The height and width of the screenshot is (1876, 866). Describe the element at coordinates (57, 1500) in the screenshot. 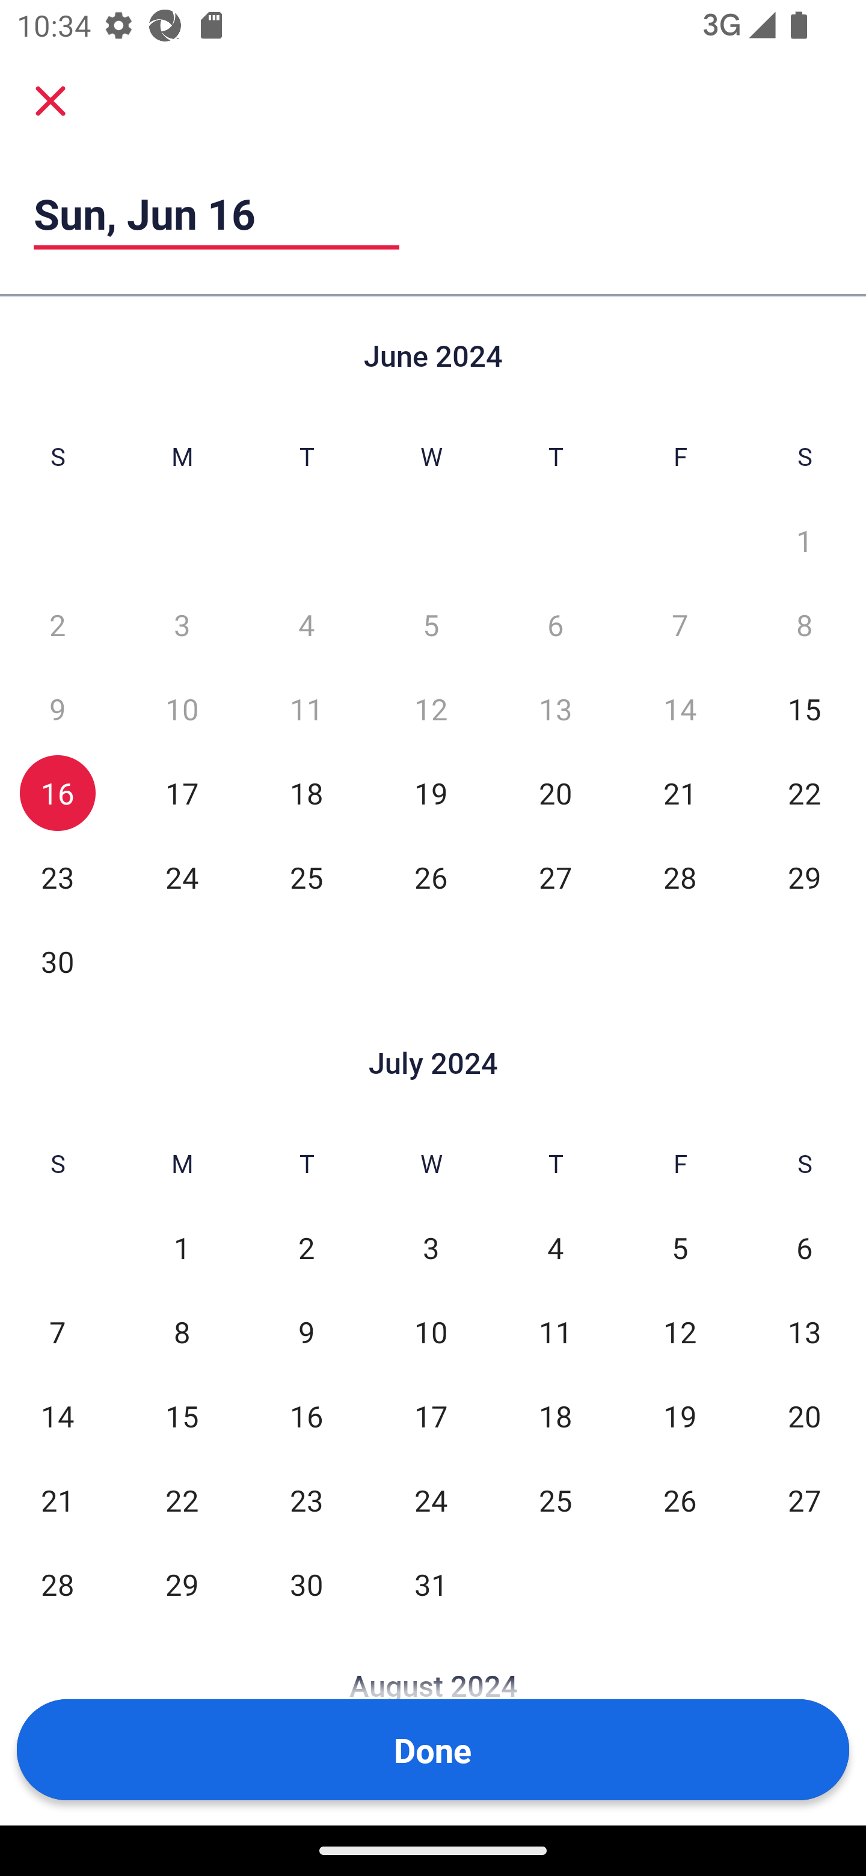

I see `21 Sun, Jul 21, Not Selected` at that location.